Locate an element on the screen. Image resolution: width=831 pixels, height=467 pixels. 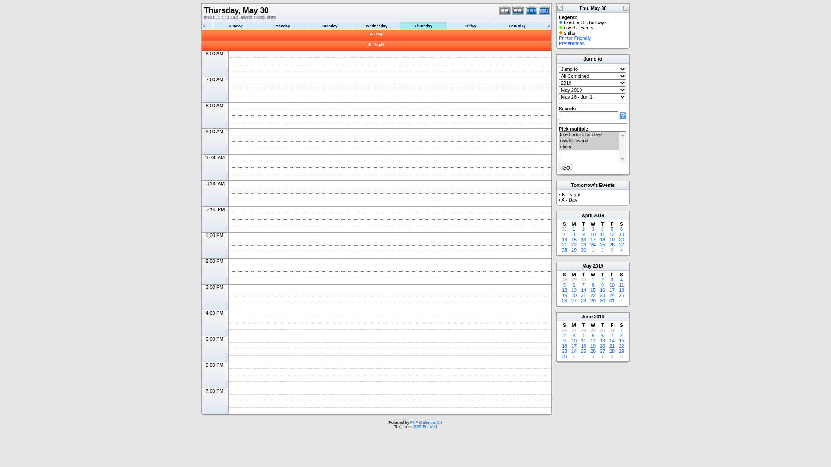
28 is located at coordinates (564, 250).